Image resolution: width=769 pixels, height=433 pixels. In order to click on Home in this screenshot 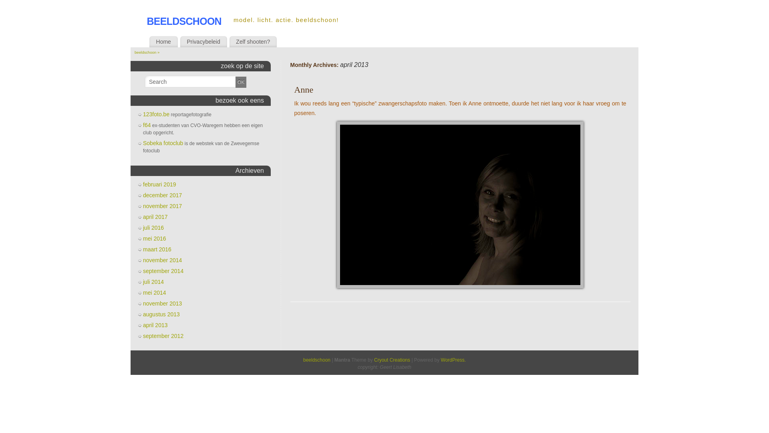, I will do `click(163, 42)`.